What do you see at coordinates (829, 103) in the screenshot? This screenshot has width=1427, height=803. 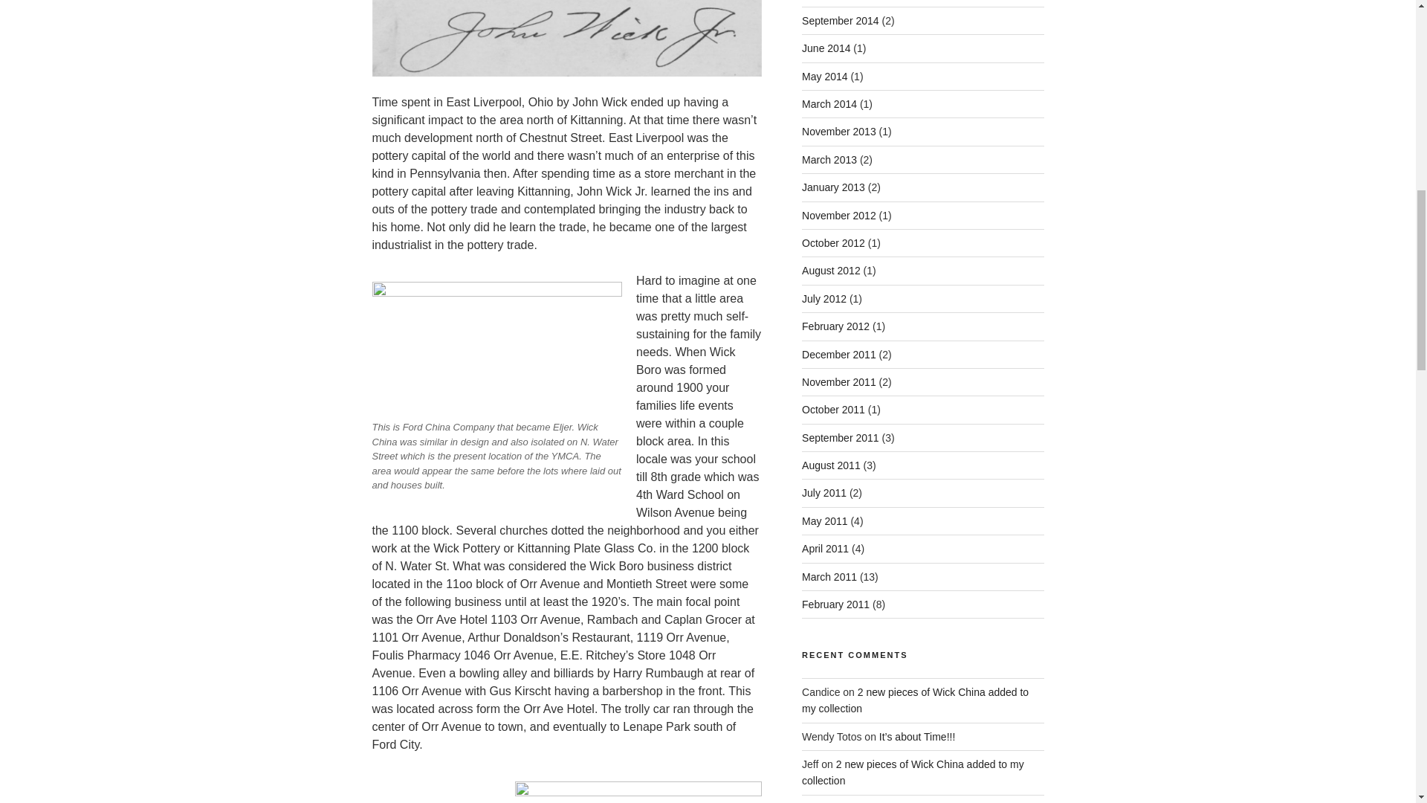 I see `March 2014` at bounding box center [829, 103].